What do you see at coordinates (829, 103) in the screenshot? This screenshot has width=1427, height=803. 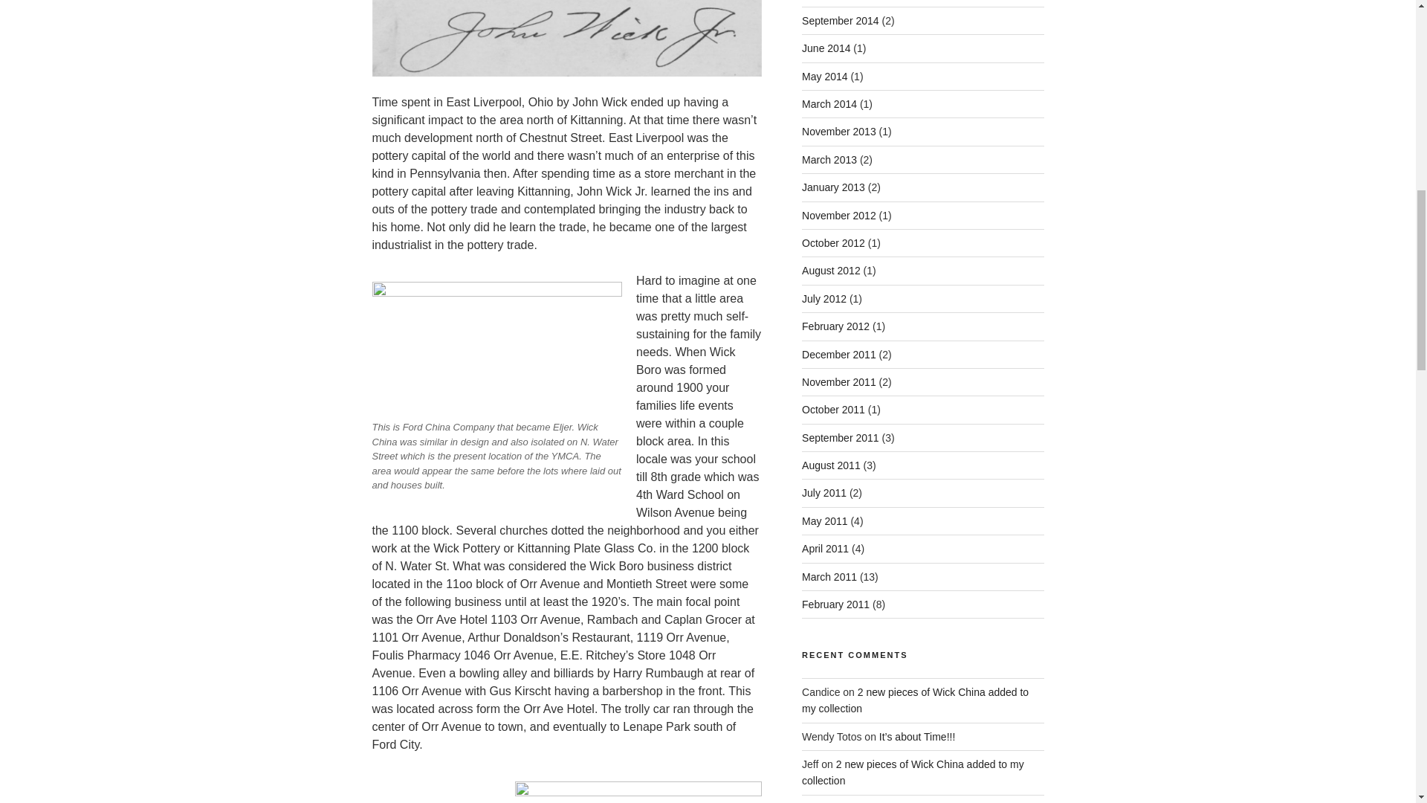 I see `March 2014` at bounding box center [829, 103].